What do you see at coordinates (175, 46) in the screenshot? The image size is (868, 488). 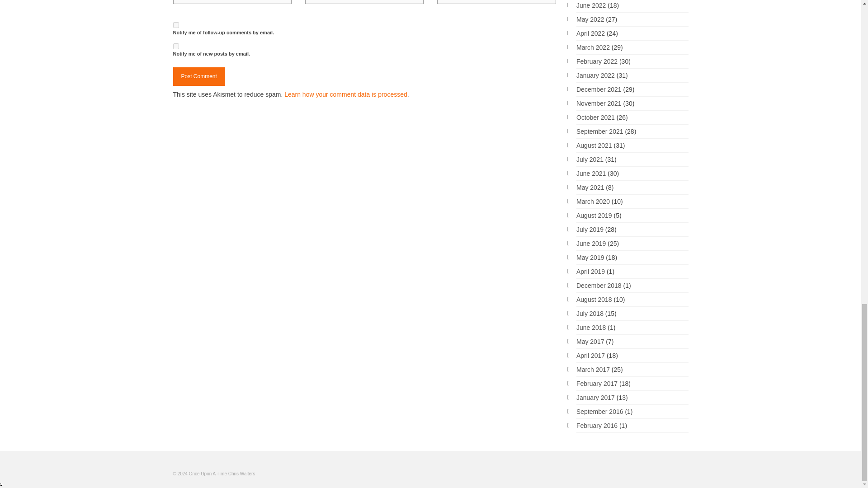 I see `subscribe` at bounding box center [175, 46].